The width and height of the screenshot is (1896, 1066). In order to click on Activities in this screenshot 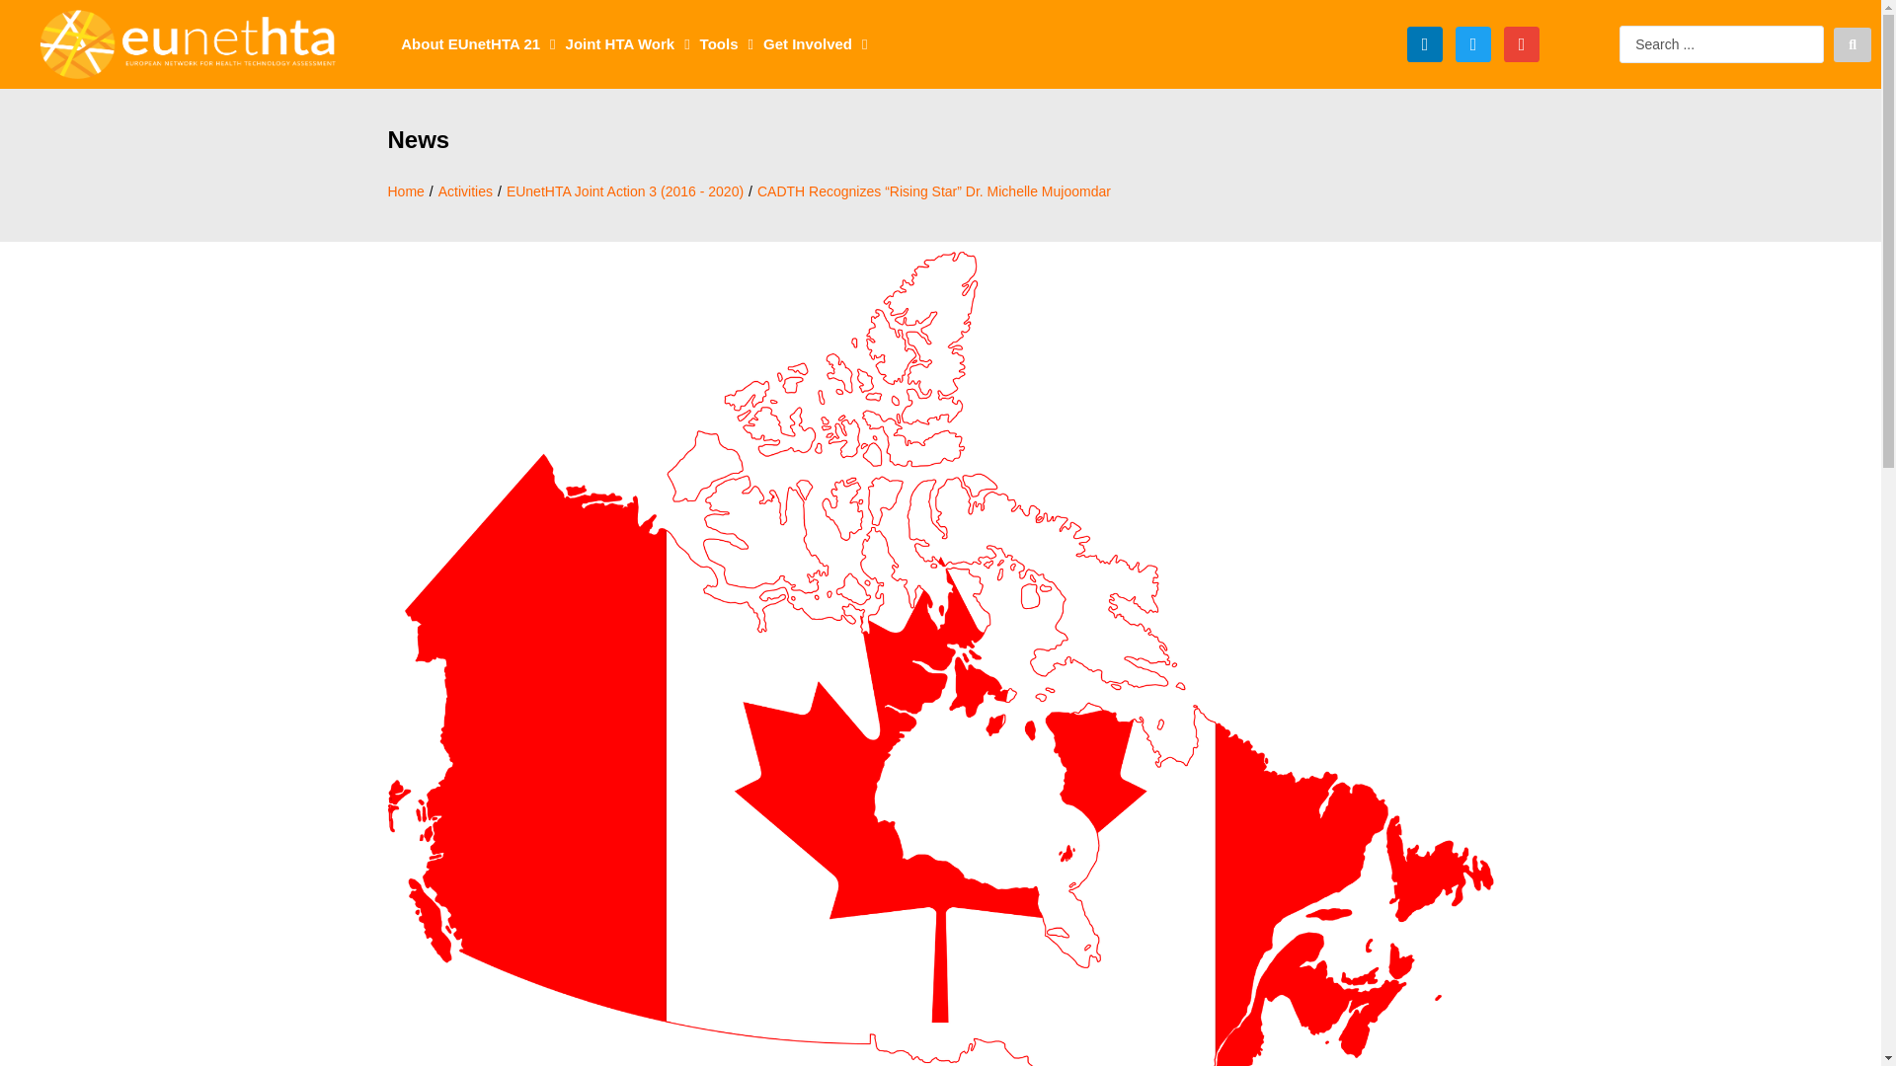, I will do `click(465, 191)`.